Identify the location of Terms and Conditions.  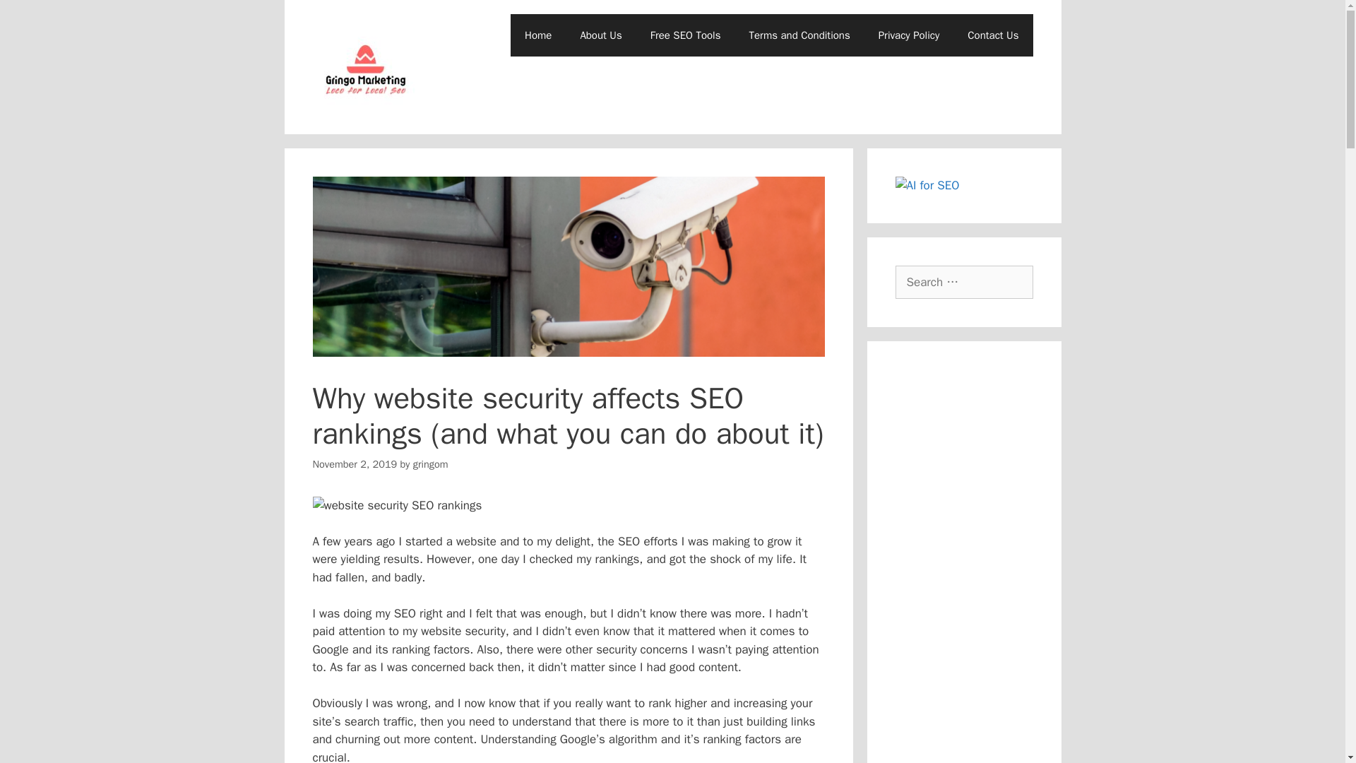
(799, 35).